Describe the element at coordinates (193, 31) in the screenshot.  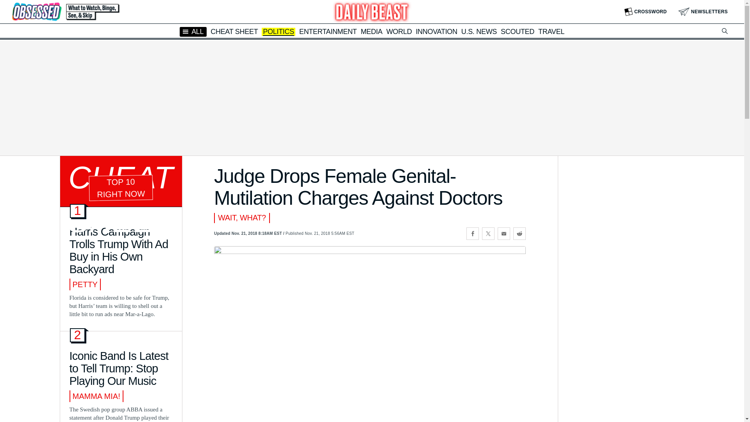
I see `ALL` at that location.